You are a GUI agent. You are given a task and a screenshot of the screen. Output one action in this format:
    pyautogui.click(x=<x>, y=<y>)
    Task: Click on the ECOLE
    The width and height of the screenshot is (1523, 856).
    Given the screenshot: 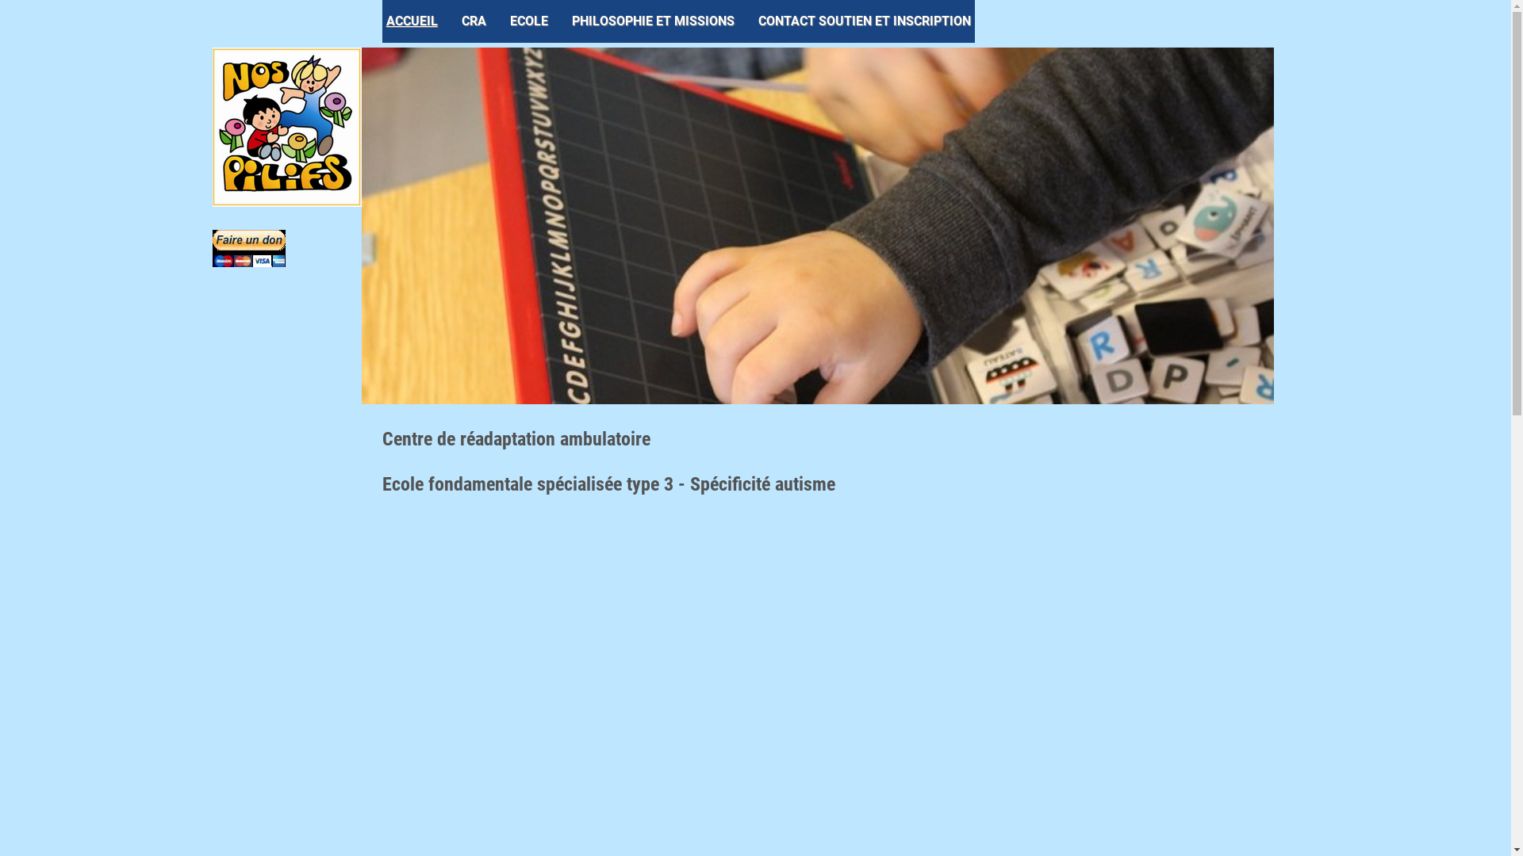 What is the action you would take?
    pyautogui.click(x=529, y=21)
    